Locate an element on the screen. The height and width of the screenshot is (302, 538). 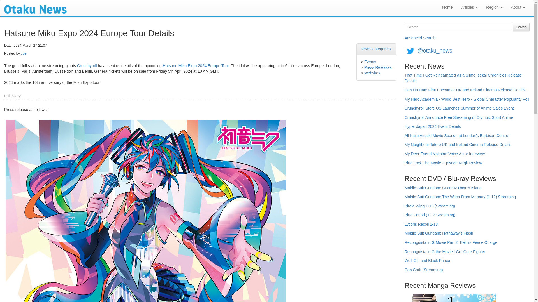
Home is located at coordinates (447, 7).